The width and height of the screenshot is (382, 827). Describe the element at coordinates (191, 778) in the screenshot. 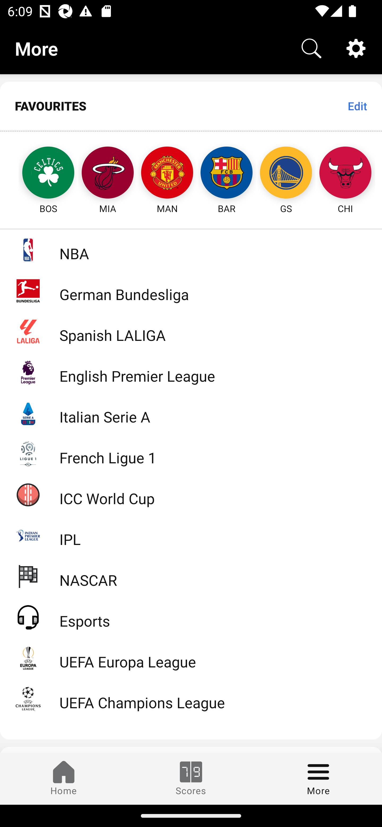

I see `Scores` at that location.